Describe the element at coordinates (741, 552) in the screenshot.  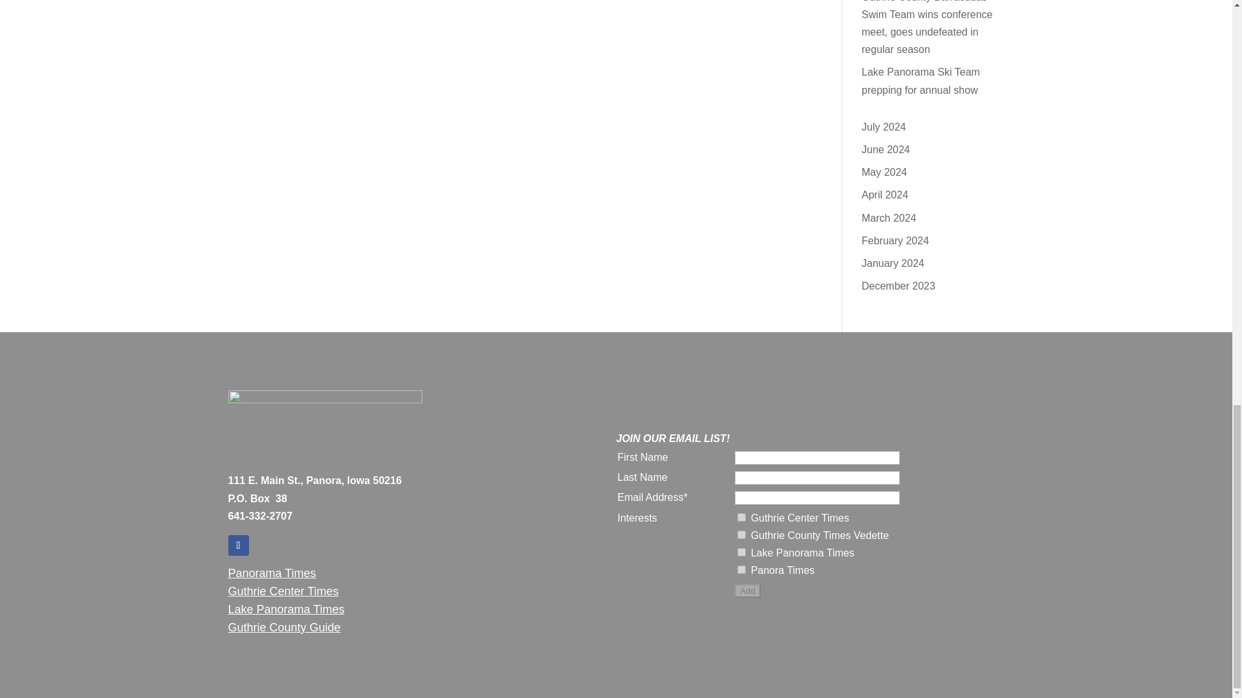
I see `on` at that location.